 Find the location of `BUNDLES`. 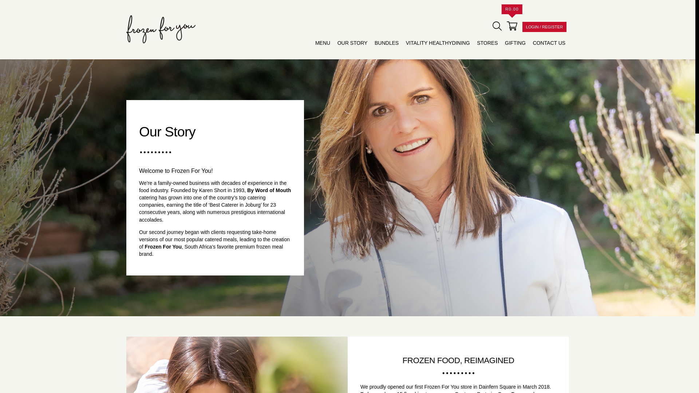

BUNDLES is located at coordinates (387, 43).